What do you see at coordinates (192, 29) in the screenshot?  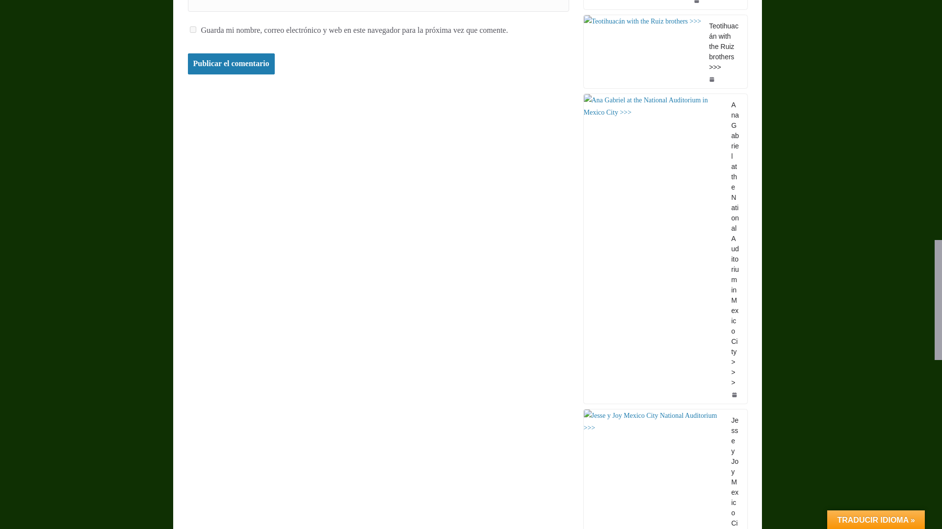 I see `yes` at bounding box center [192, 29].